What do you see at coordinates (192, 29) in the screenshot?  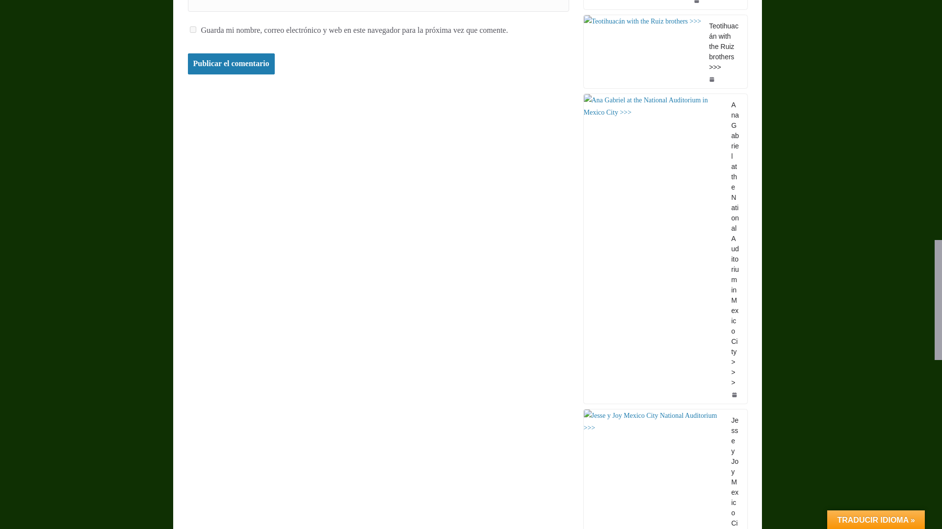 I see `yes` at bounding box center [192, 29].